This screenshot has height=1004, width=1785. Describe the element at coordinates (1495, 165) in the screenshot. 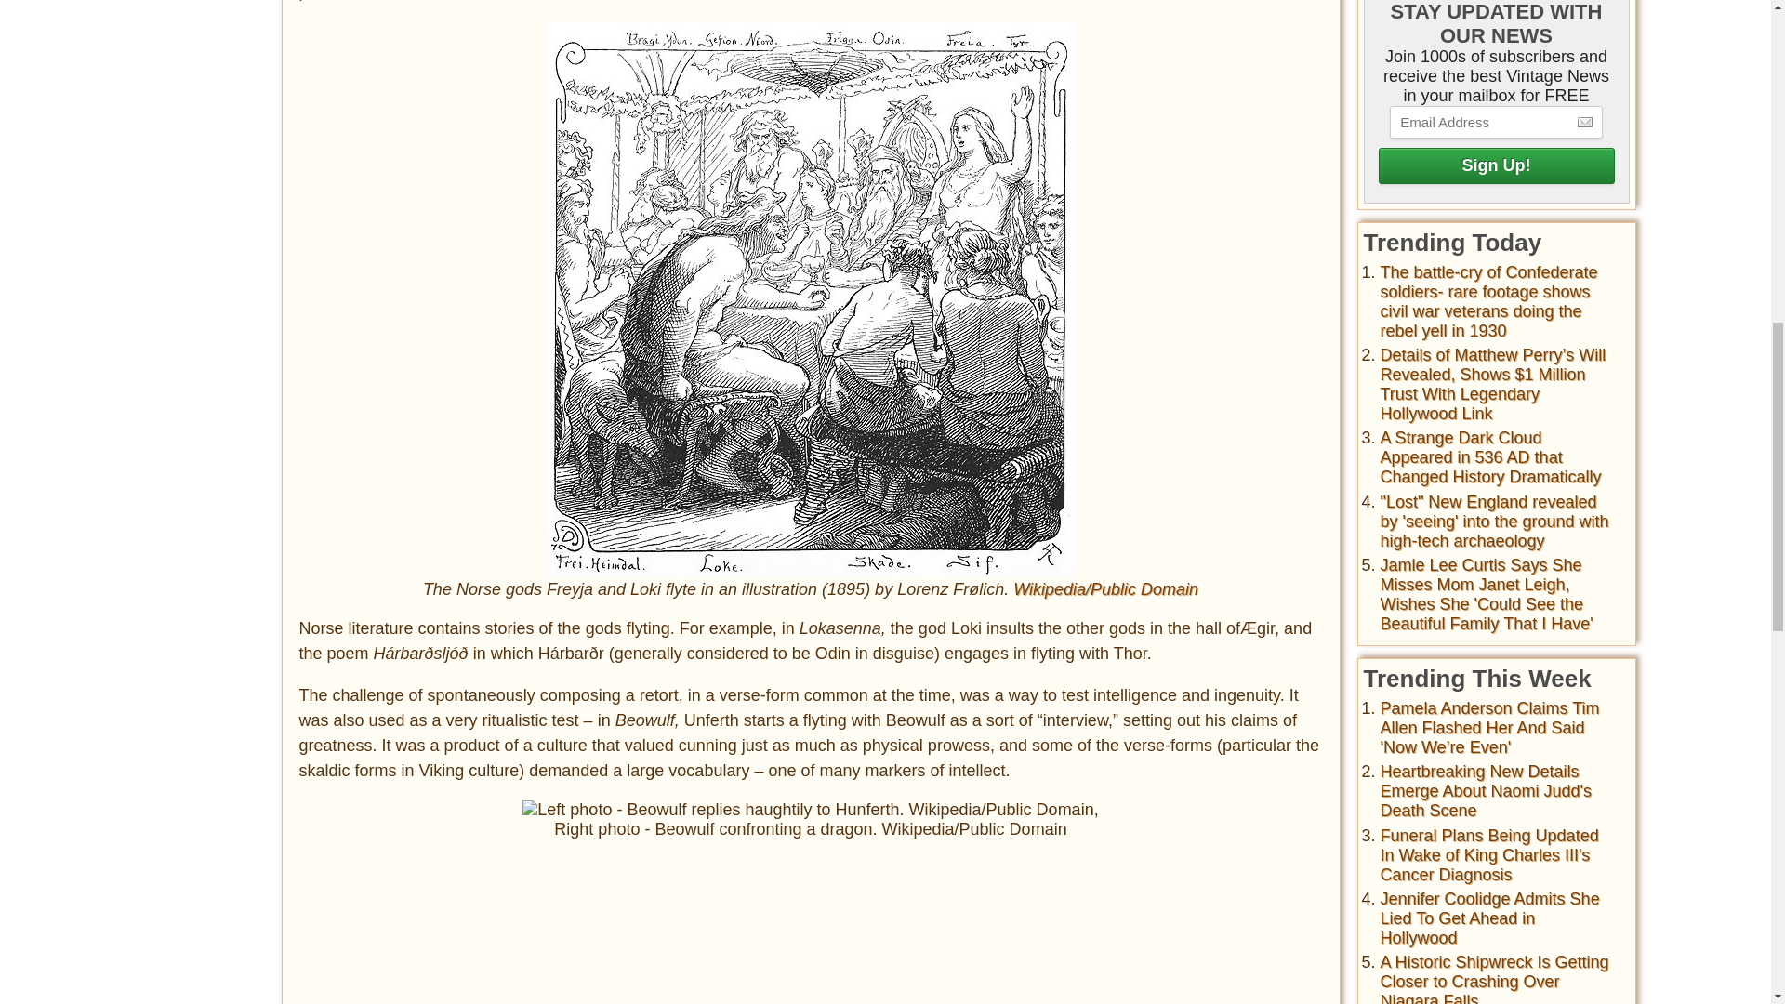

I see `Sign Up!` at that location.